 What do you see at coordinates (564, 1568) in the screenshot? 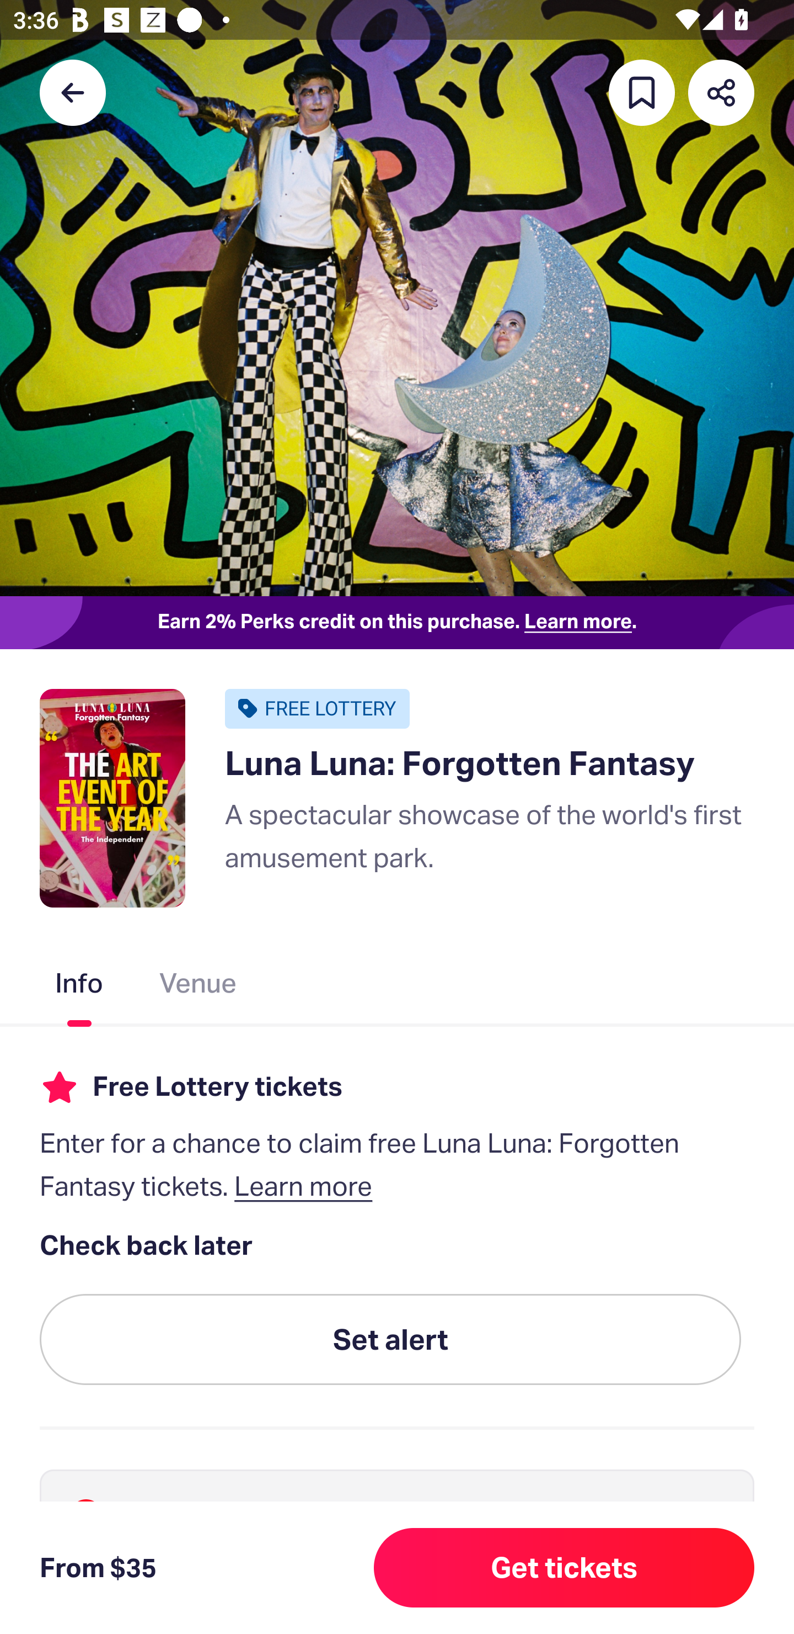
I see `Get tickets` at bounding box center [564, 1568].